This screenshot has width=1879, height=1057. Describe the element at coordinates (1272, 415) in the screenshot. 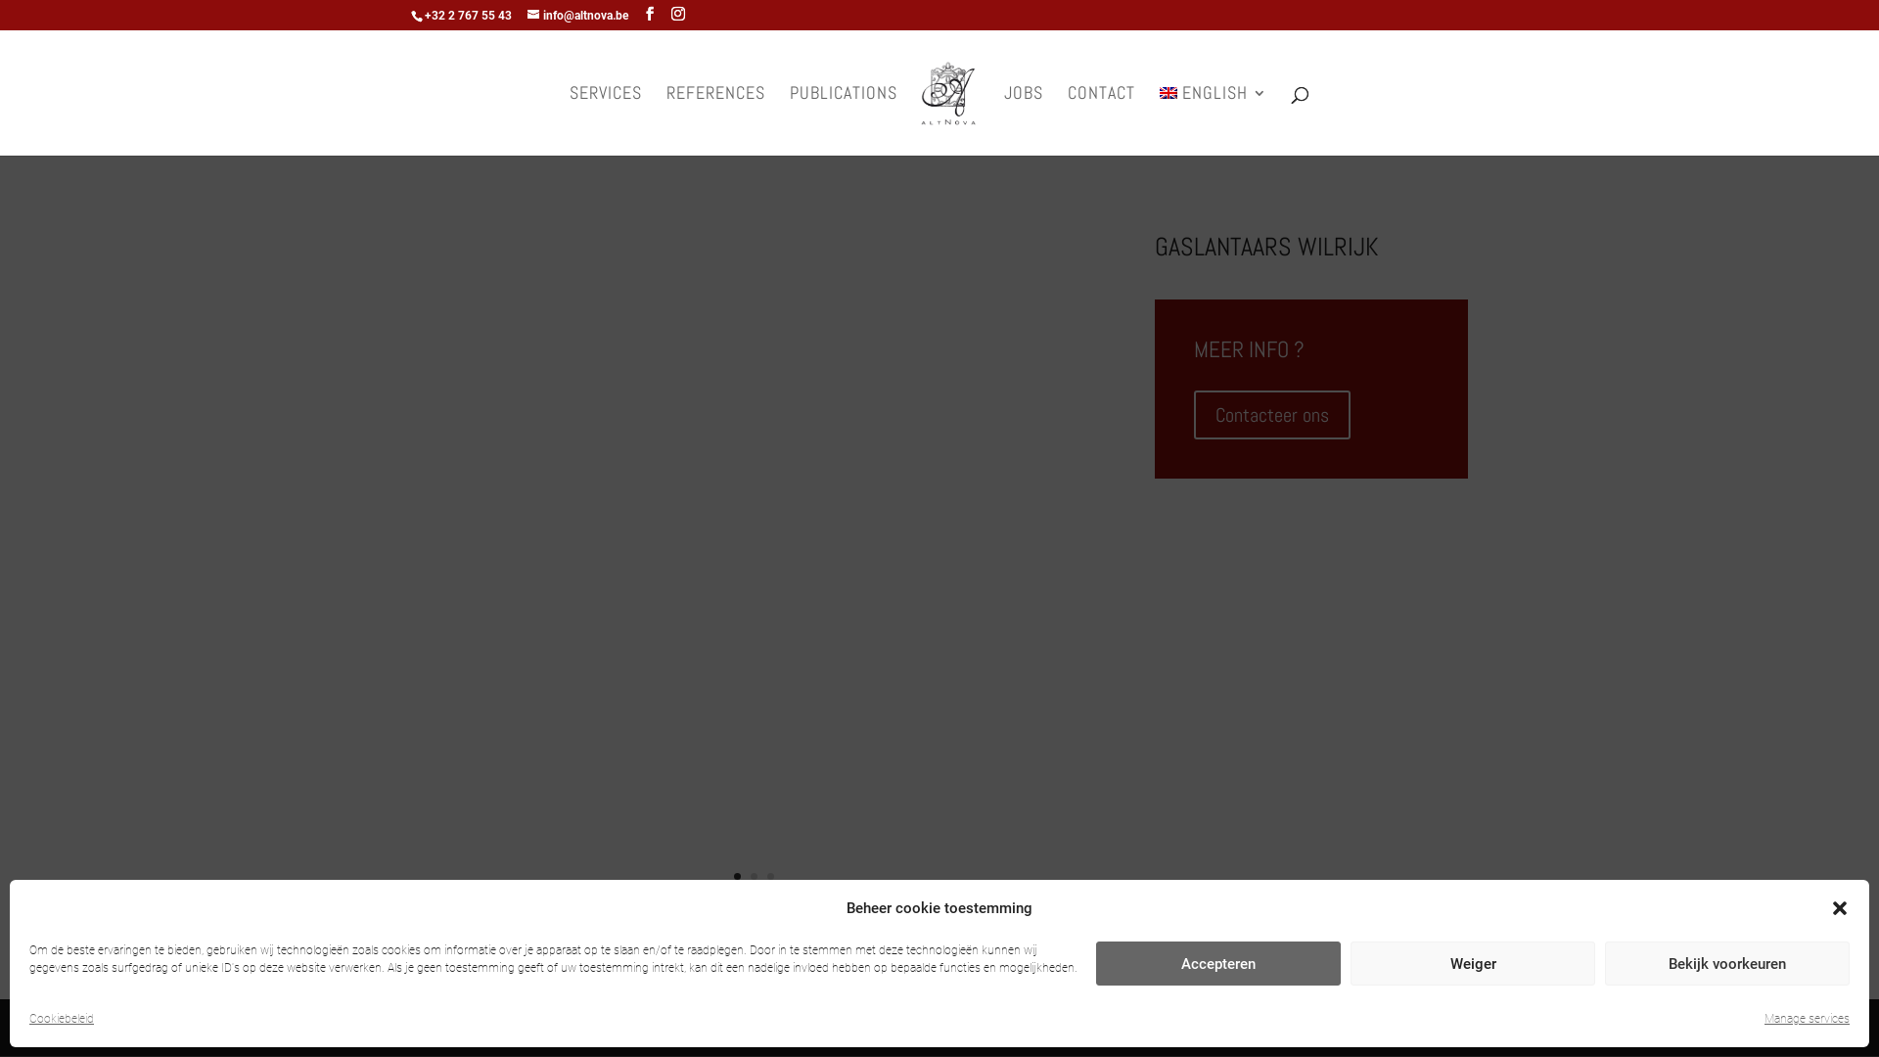

I see `Contacteer ons` at that location.